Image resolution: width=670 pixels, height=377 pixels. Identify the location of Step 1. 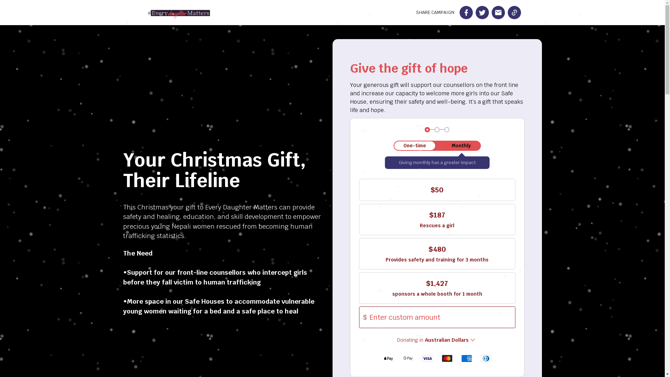
(427, 130).